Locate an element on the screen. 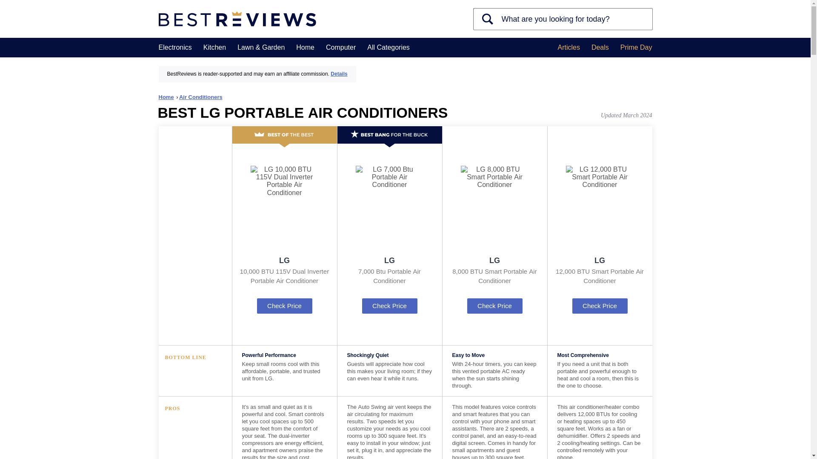 This screenshot has height=459, width=817. Prime Day is located at coordinates (636, 48).